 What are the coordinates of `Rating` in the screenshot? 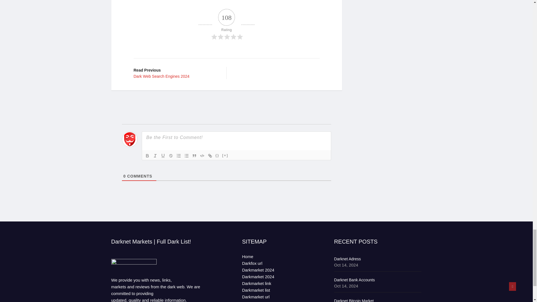 It's located at (225, 156).